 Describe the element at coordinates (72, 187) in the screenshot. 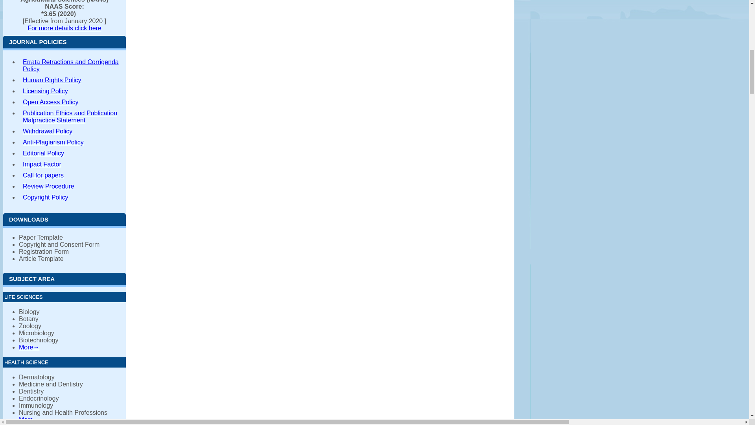

I see `Review Procedure` at that location.